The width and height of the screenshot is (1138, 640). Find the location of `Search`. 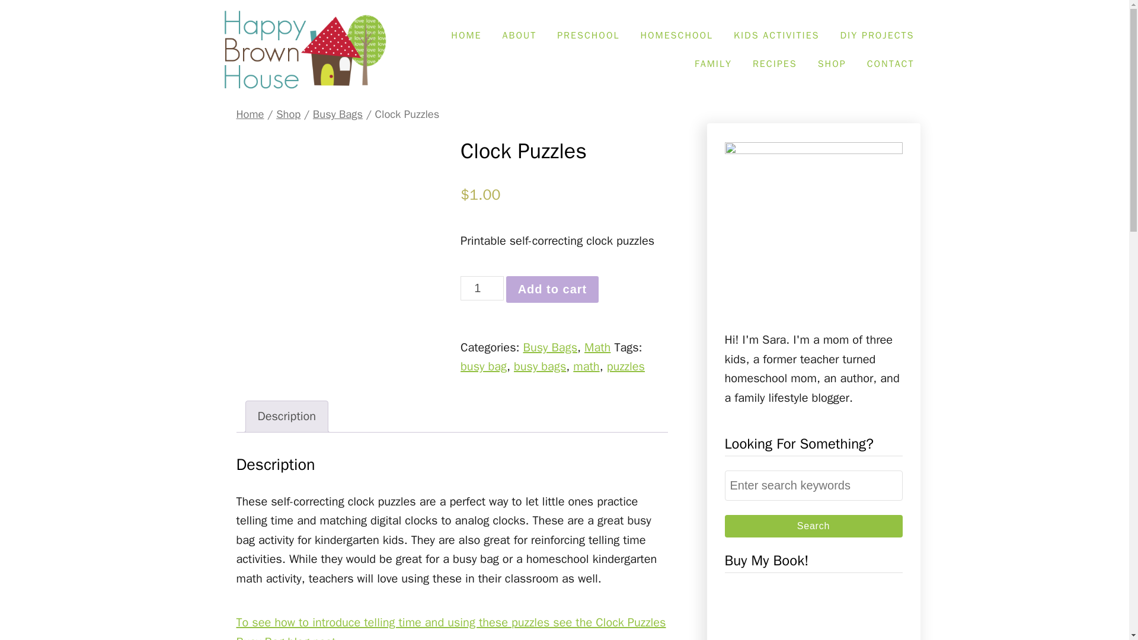

Search is located at coordinates (813, 526).